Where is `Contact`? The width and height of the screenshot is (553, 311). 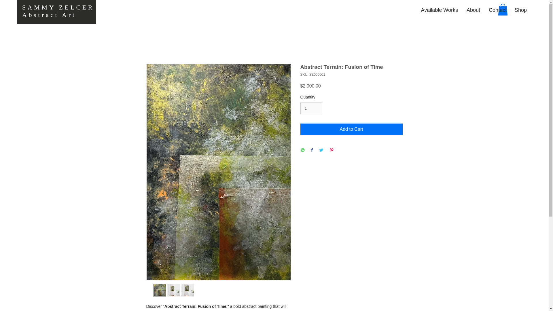
Contact is located at coordinates (497, 10).